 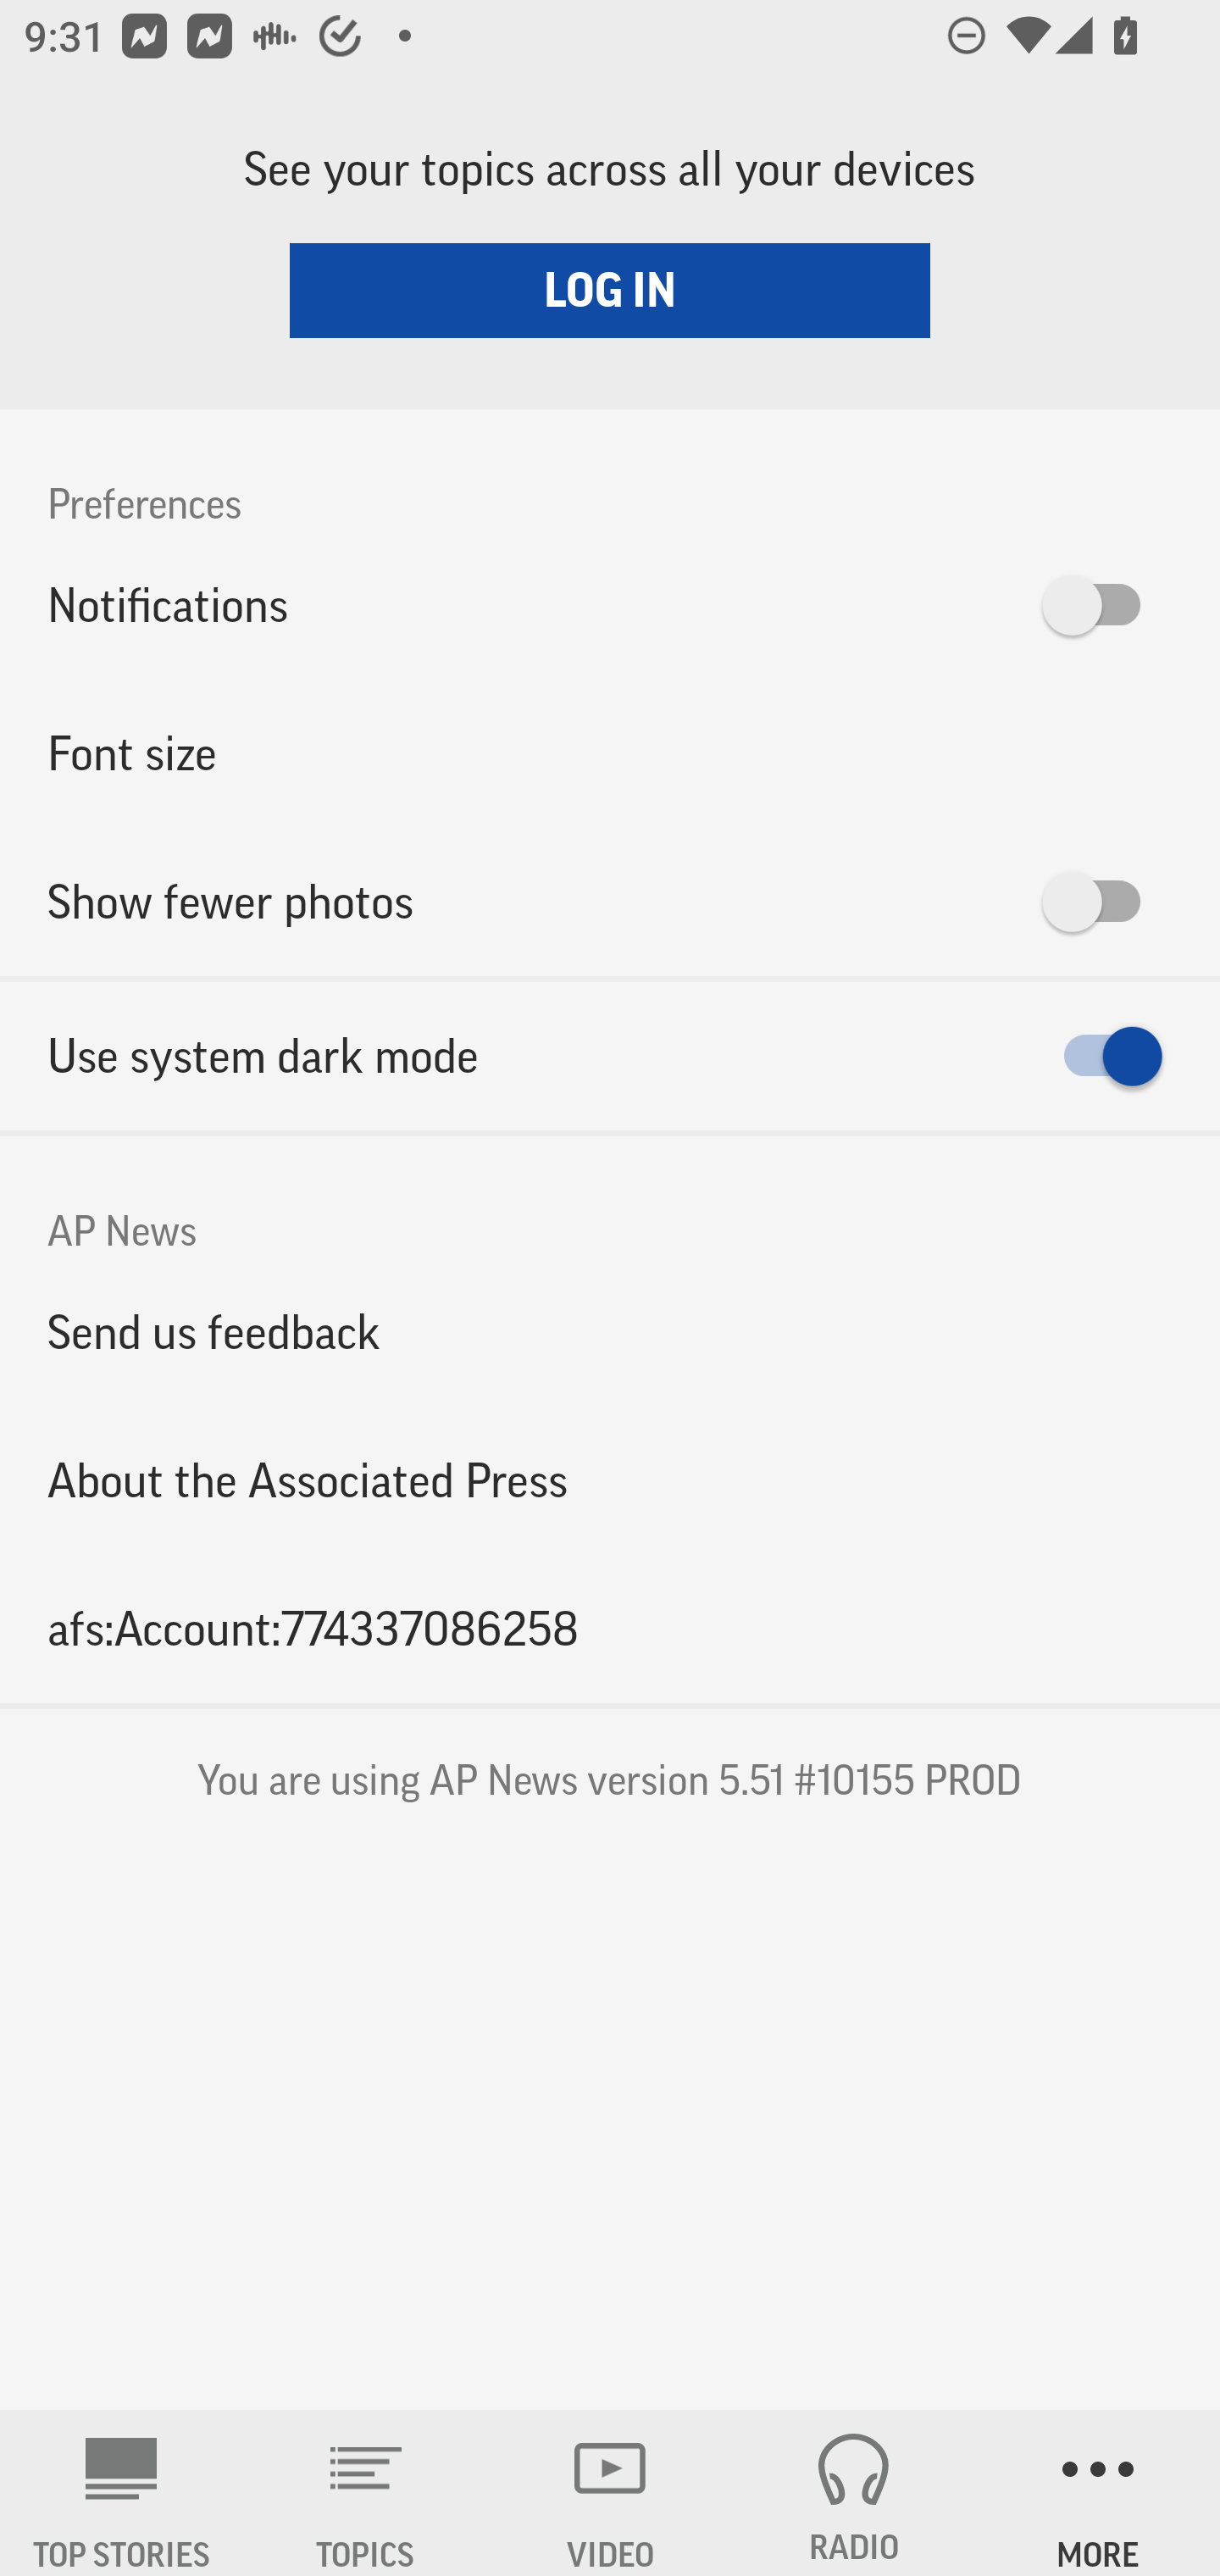 I want to click on Font size, so click(x=610, y=752).